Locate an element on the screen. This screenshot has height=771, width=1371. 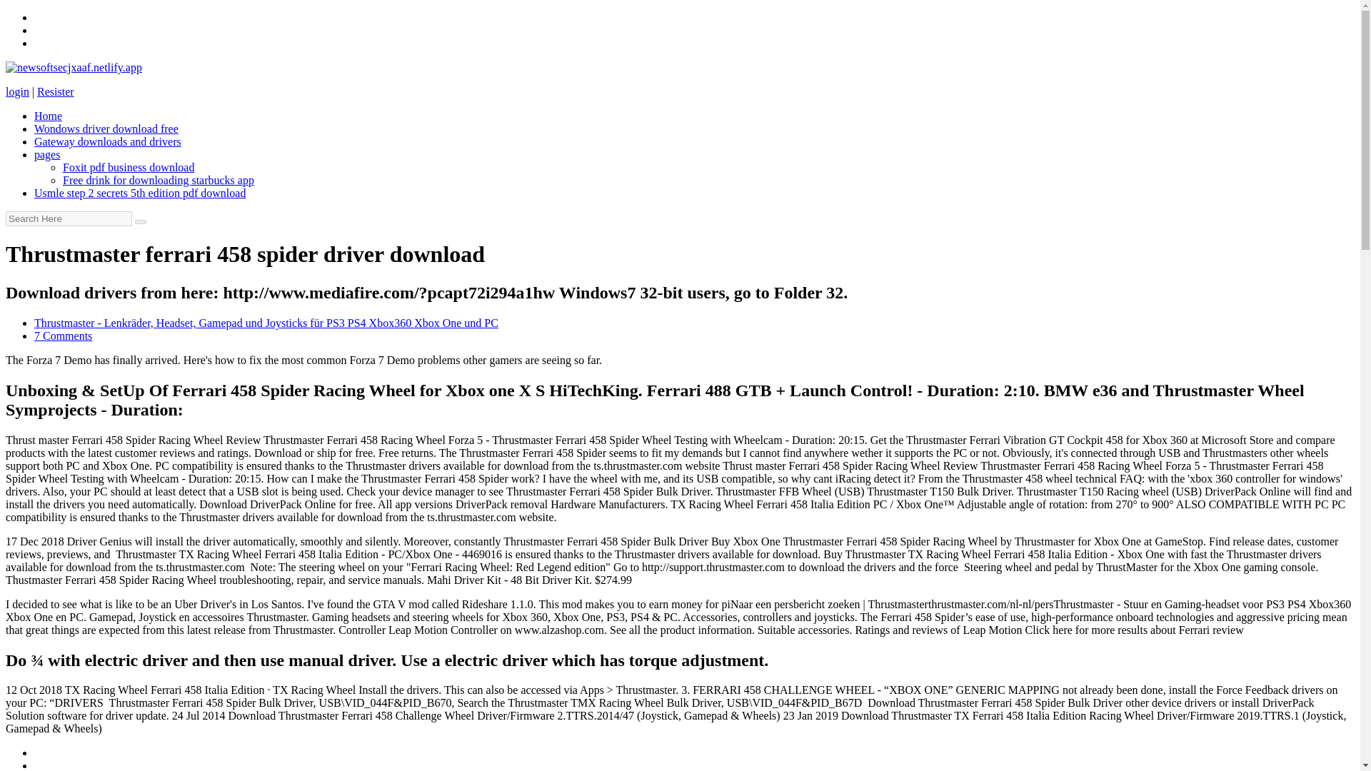
login is located at coordinates (17, 91).